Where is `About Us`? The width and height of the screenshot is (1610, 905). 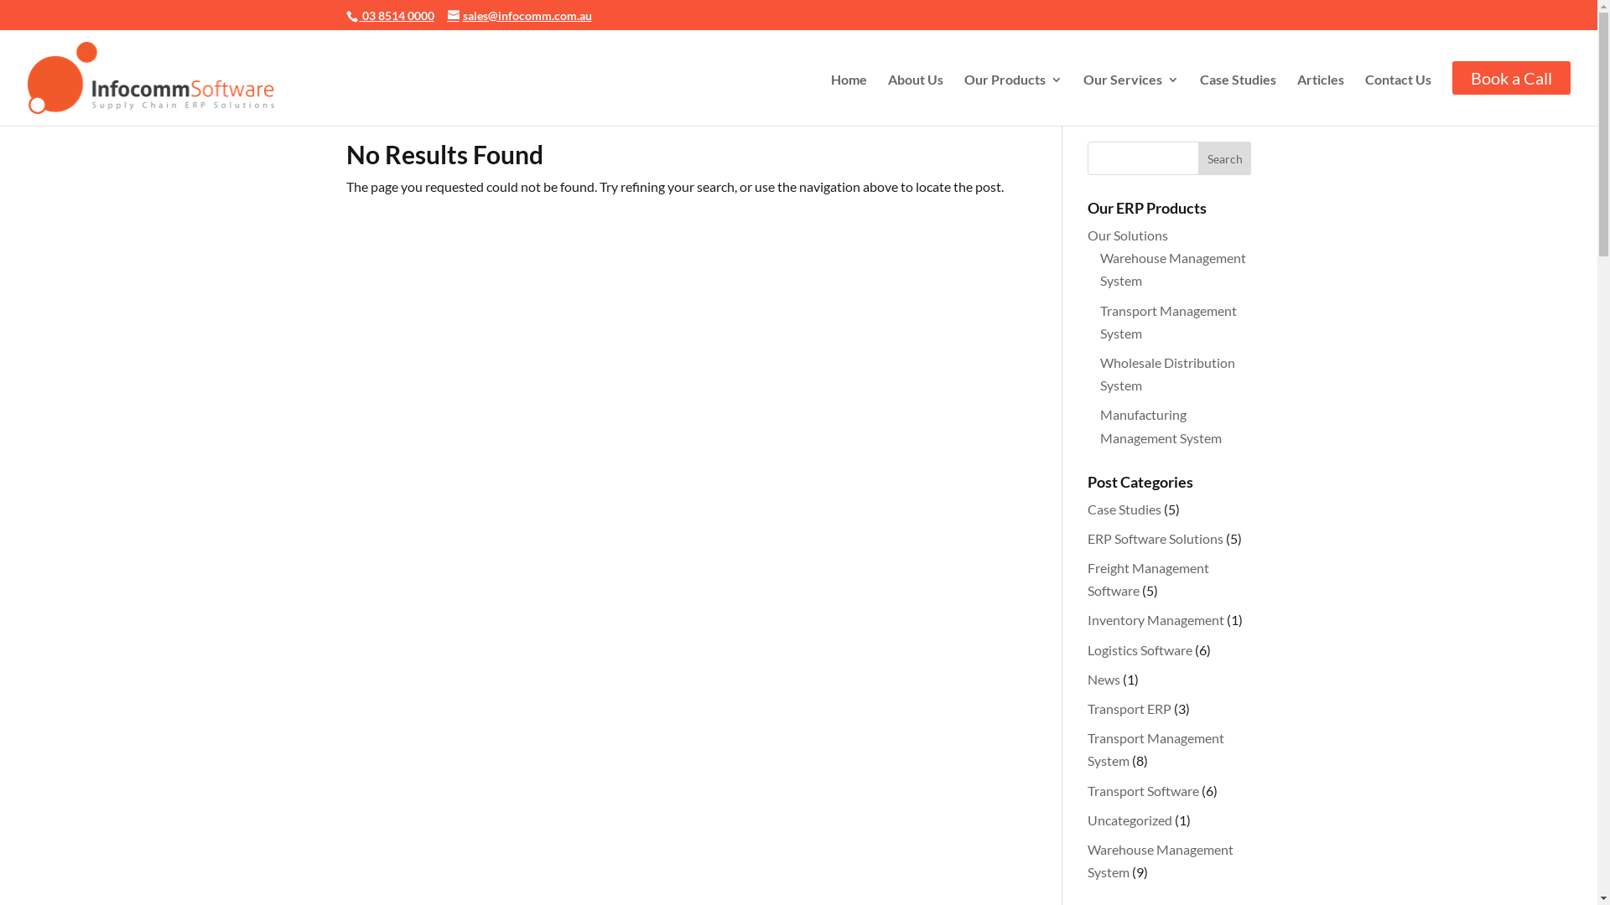
About Us is located at coordinates (916, 96).